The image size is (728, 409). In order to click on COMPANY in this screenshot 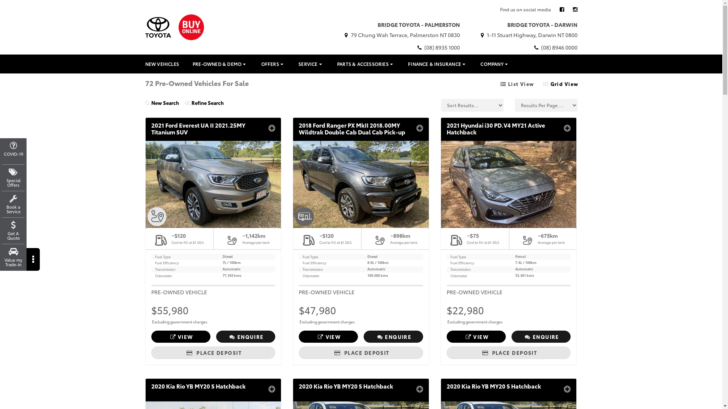, I will do `click(495, 64)`.